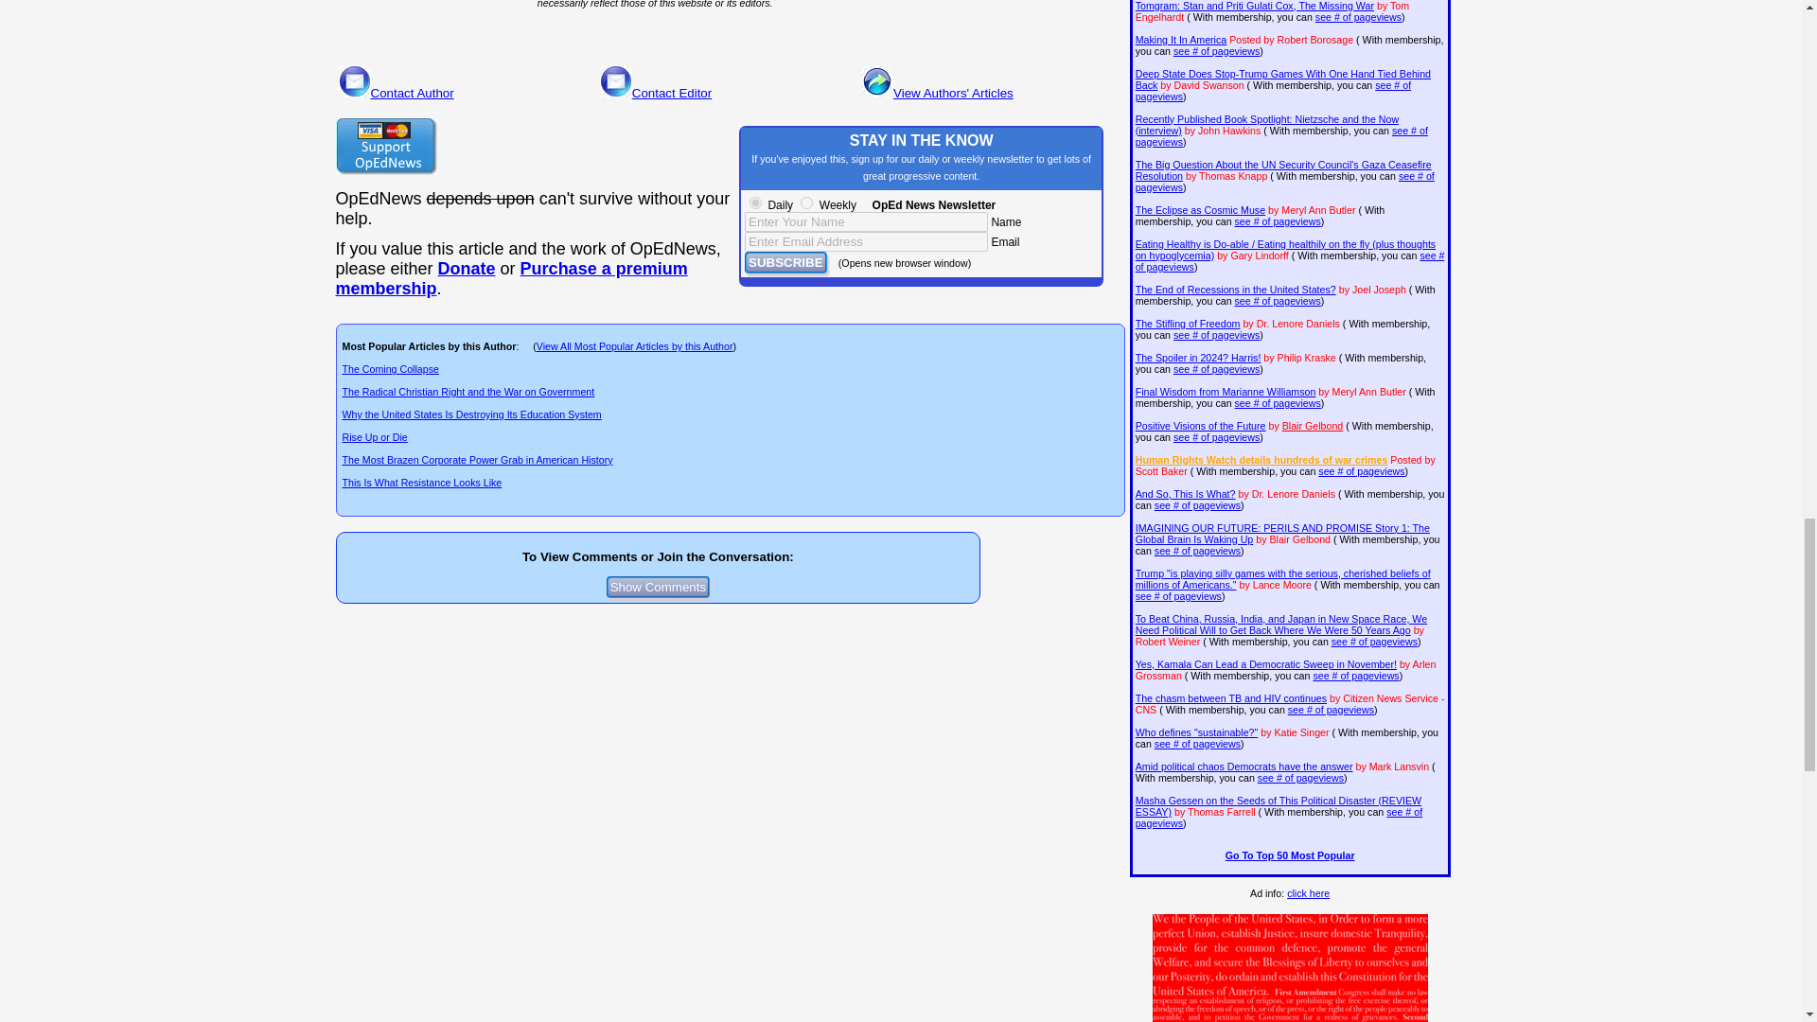  I want to click on SUBSCRIBE, so click(785, 262).